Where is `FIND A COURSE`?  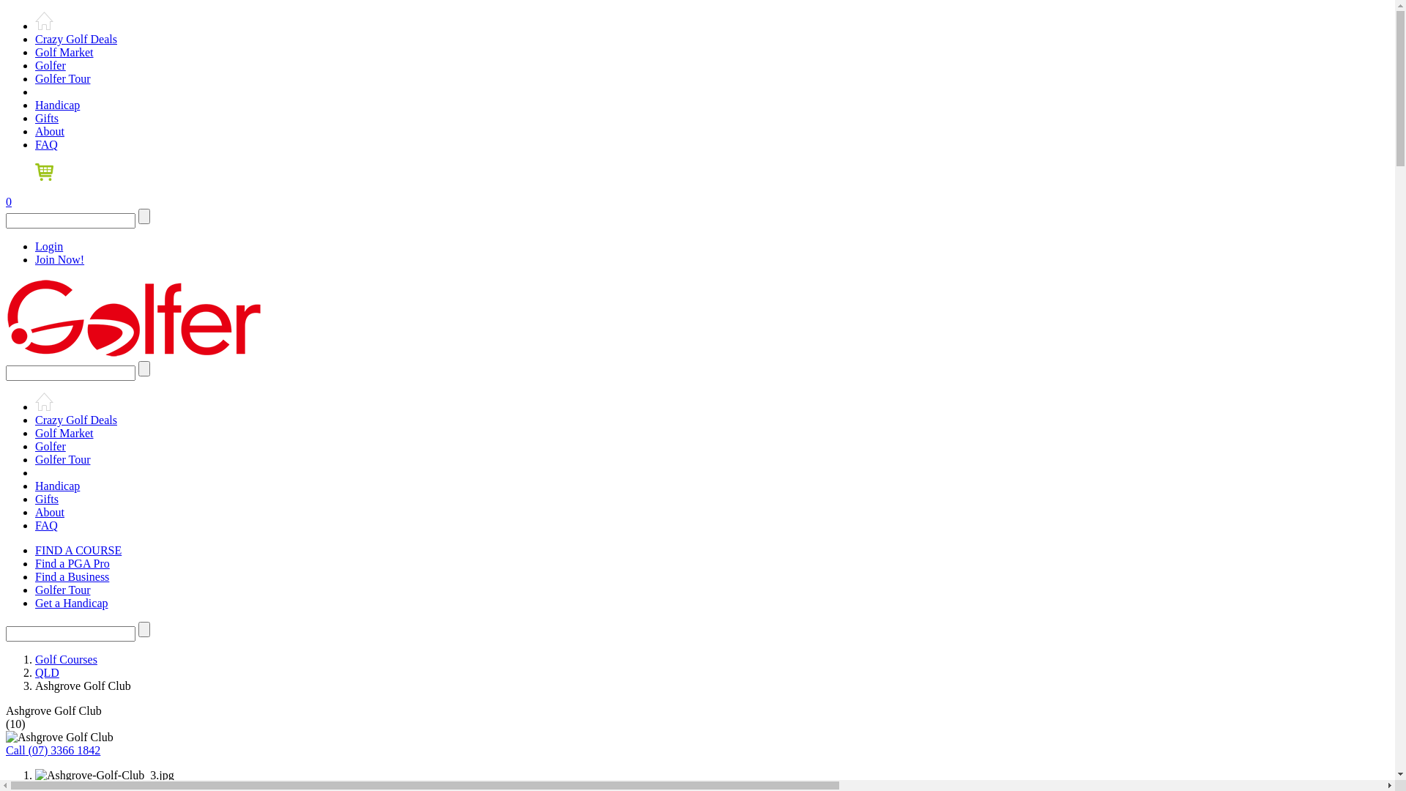 FIND A COURSE is located at coordinates (78, 551).